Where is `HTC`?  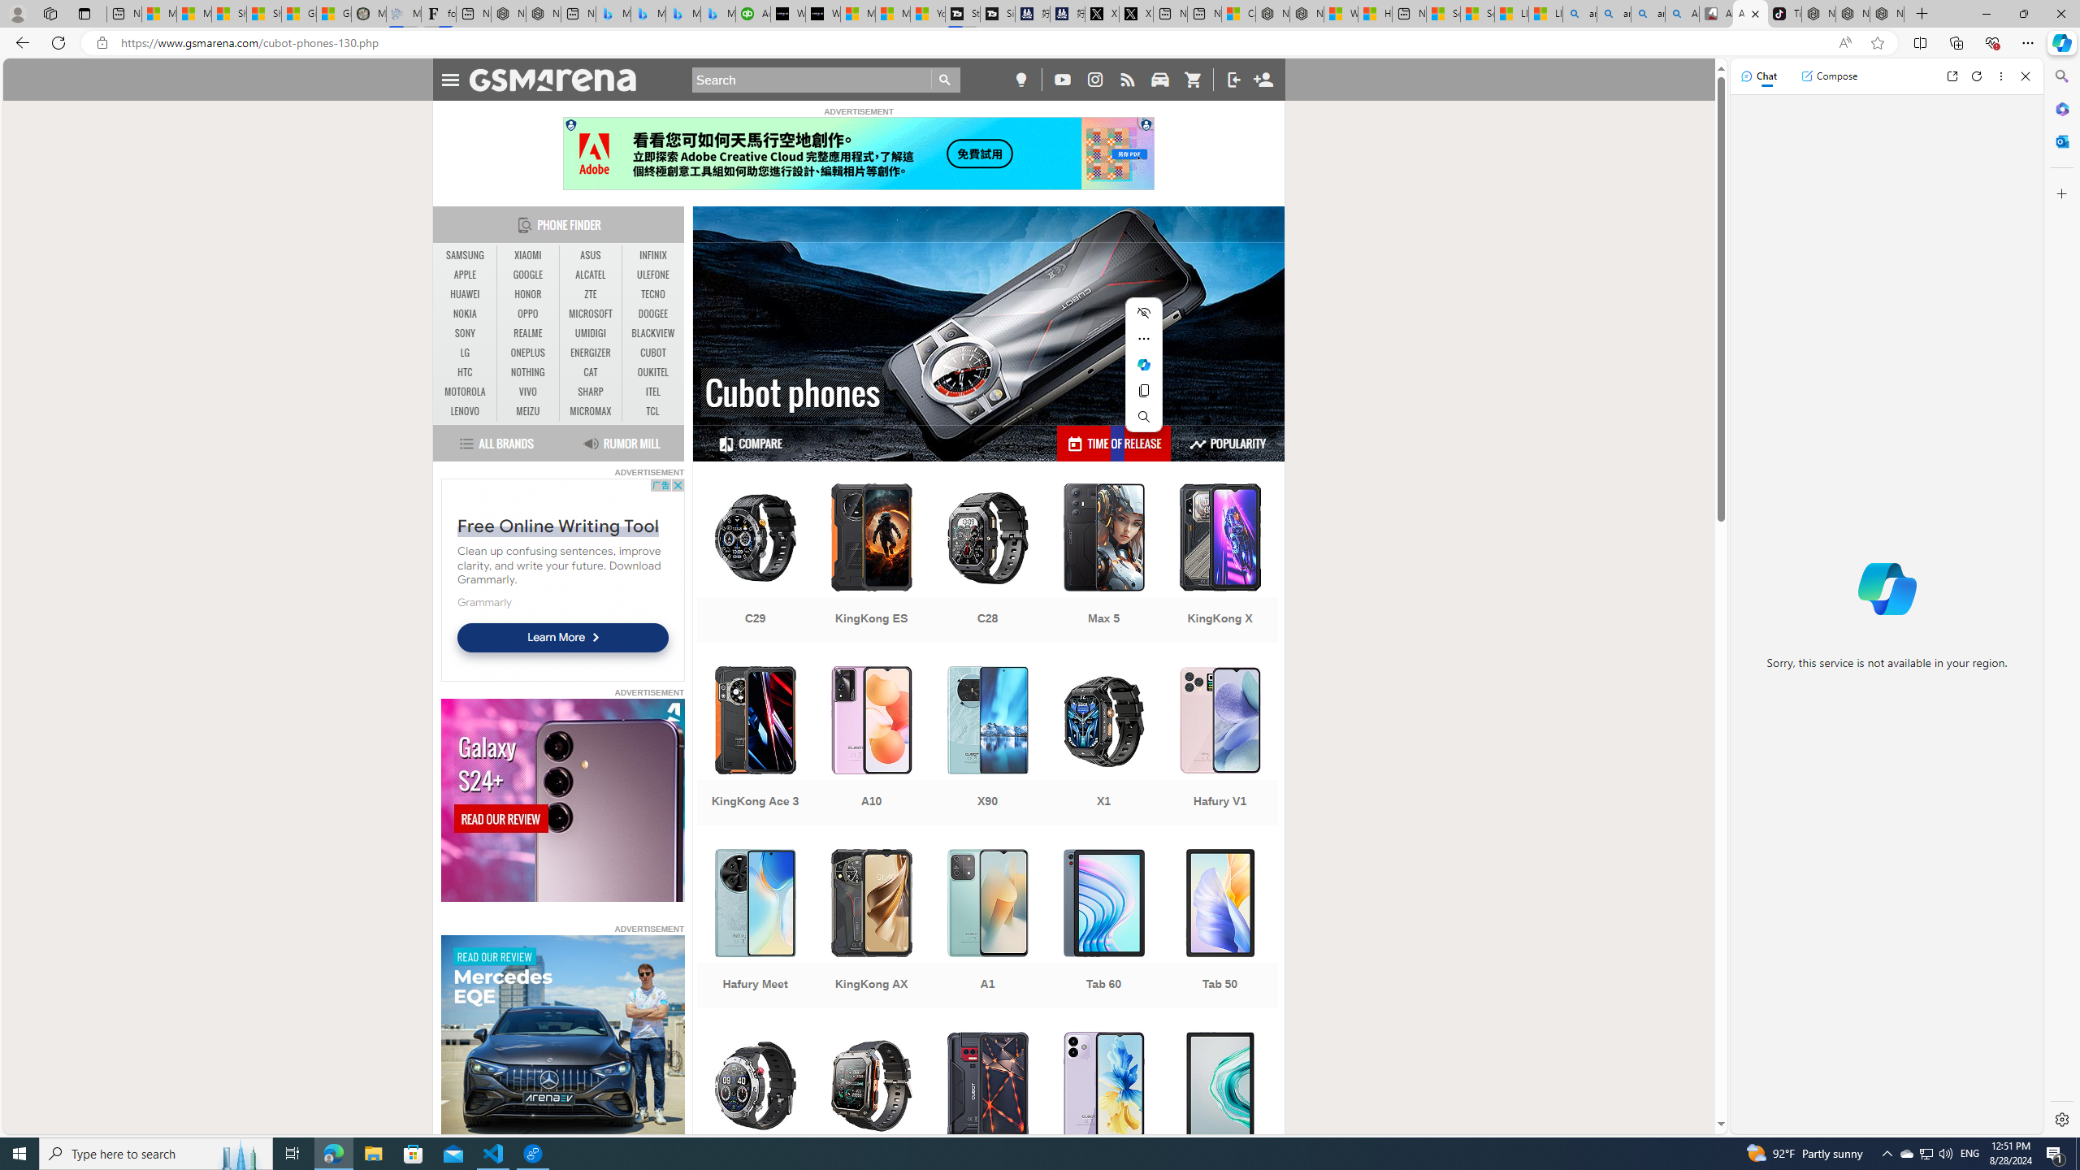
HTC is located at coordinates (466, 373).